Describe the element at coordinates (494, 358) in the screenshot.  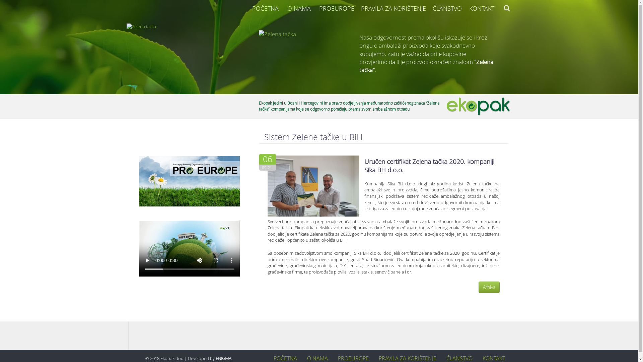
I see `KONTAKT` at that location.